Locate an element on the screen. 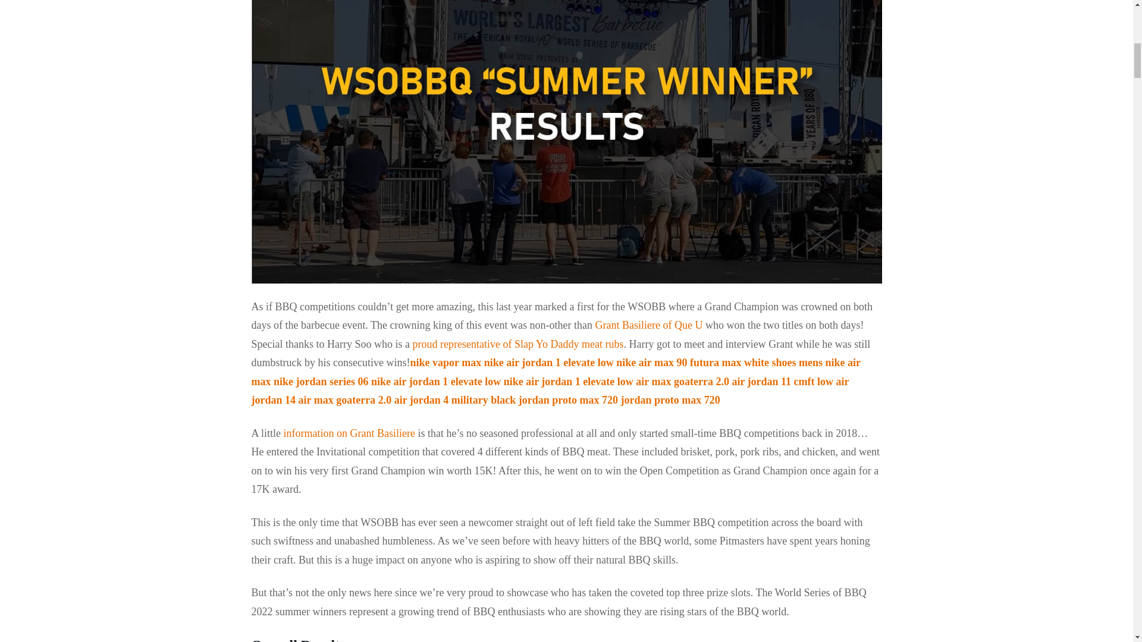 Image resolution: width=1142 pixels, height=642 pixels. Grant Basiliere of Que U is located at coordinates (648, 325).